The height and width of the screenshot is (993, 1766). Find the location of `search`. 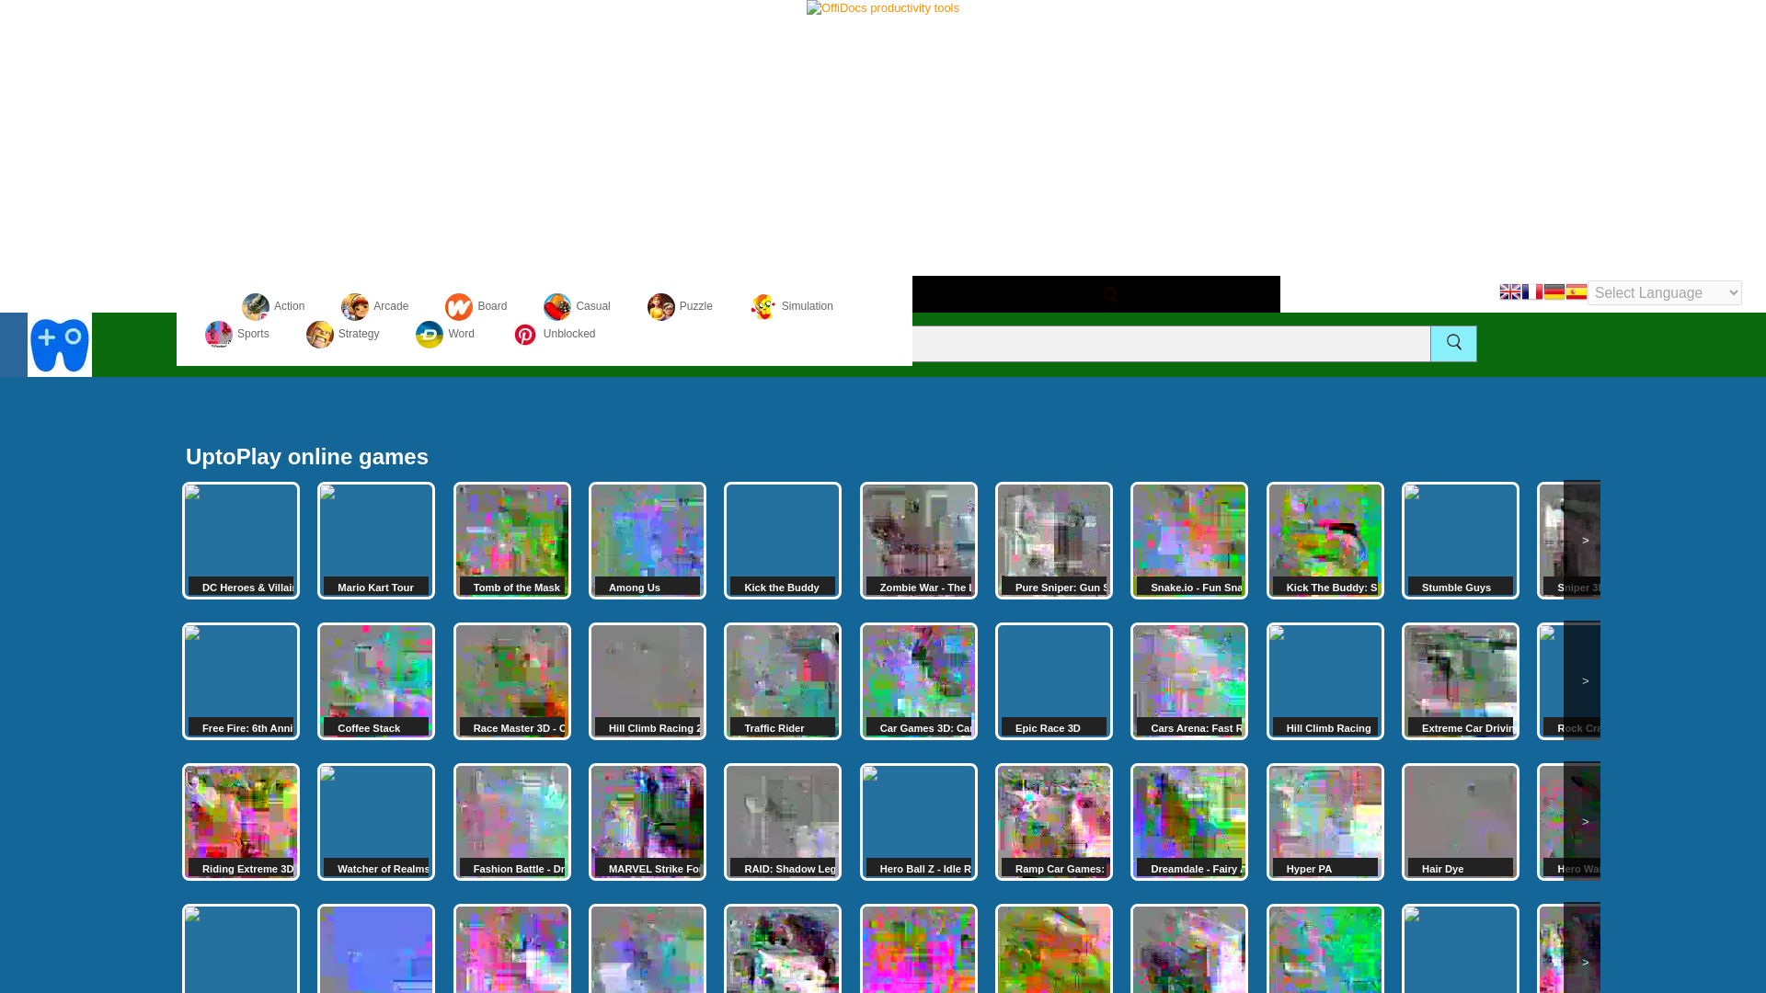

search is located at coordinates (1453, 340).